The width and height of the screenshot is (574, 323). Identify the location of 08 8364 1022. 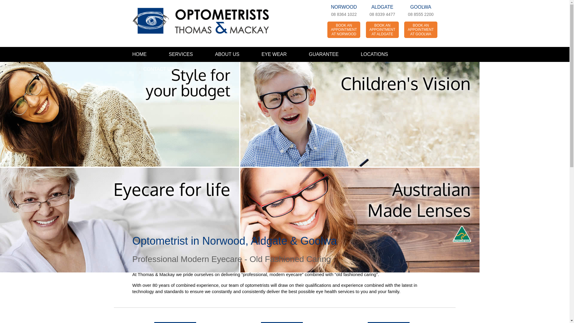
(344, 14).